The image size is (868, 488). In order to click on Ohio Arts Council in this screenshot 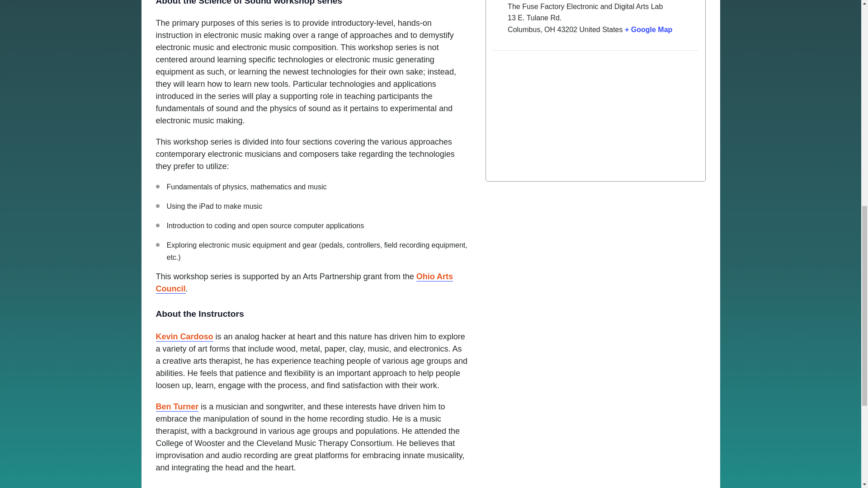, I will do `click(304, 283)`.